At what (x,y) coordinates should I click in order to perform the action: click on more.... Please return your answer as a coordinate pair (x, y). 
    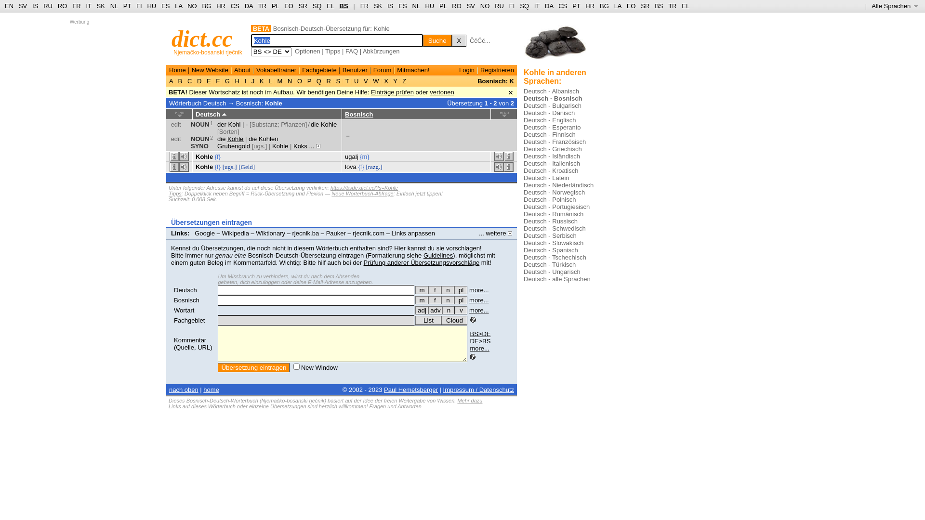
    Looking at the image, I should click on (479, 290).